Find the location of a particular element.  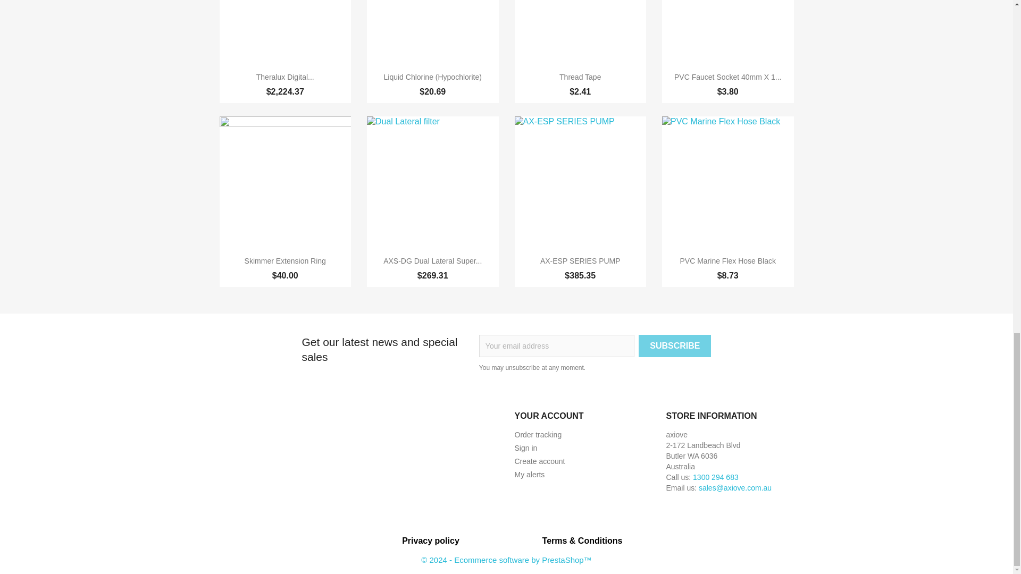

Subscribe is located at coordinates (674, 345).